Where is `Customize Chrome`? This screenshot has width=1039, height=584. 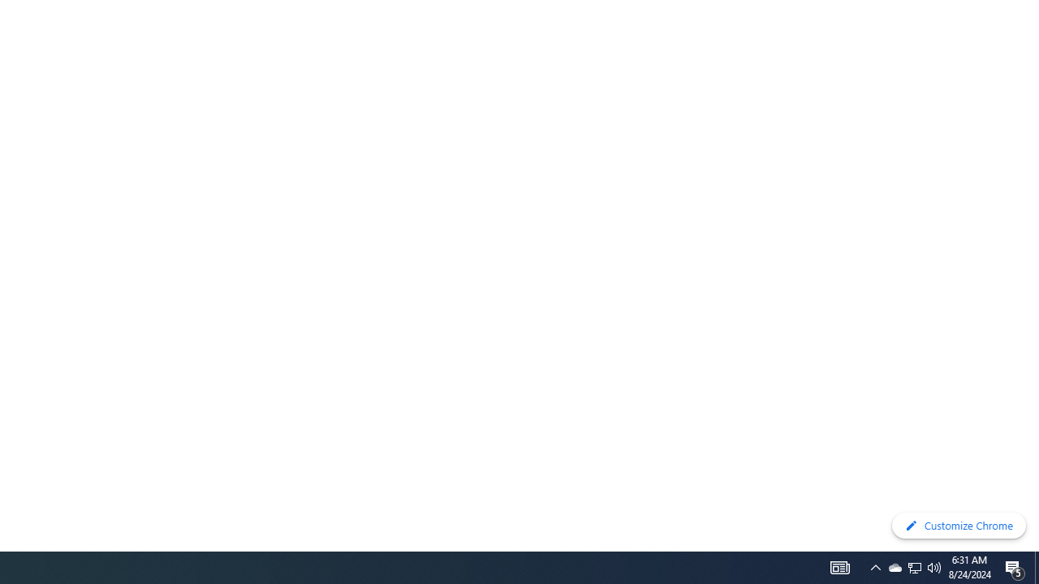
Customize Chrome is located at coordinates (959, 526).